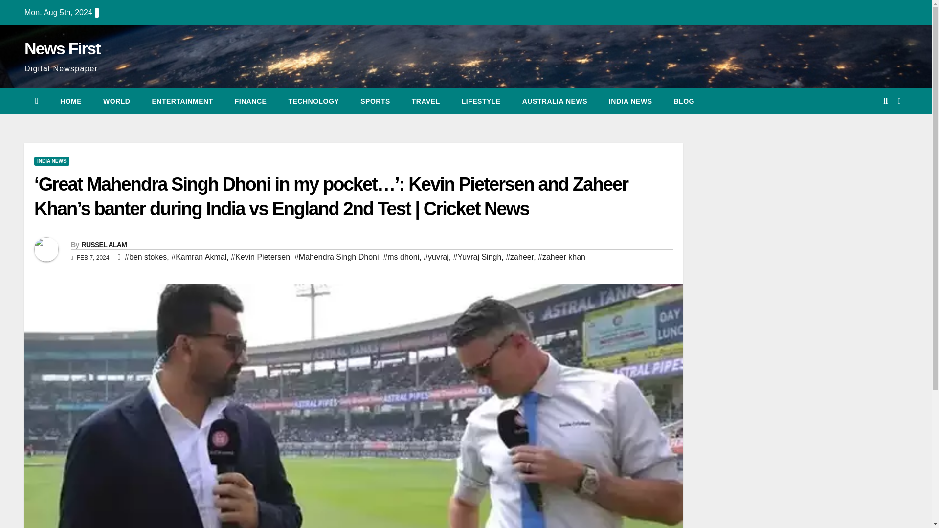  I want to click on TECHNOLOGY, so click(313, 101).